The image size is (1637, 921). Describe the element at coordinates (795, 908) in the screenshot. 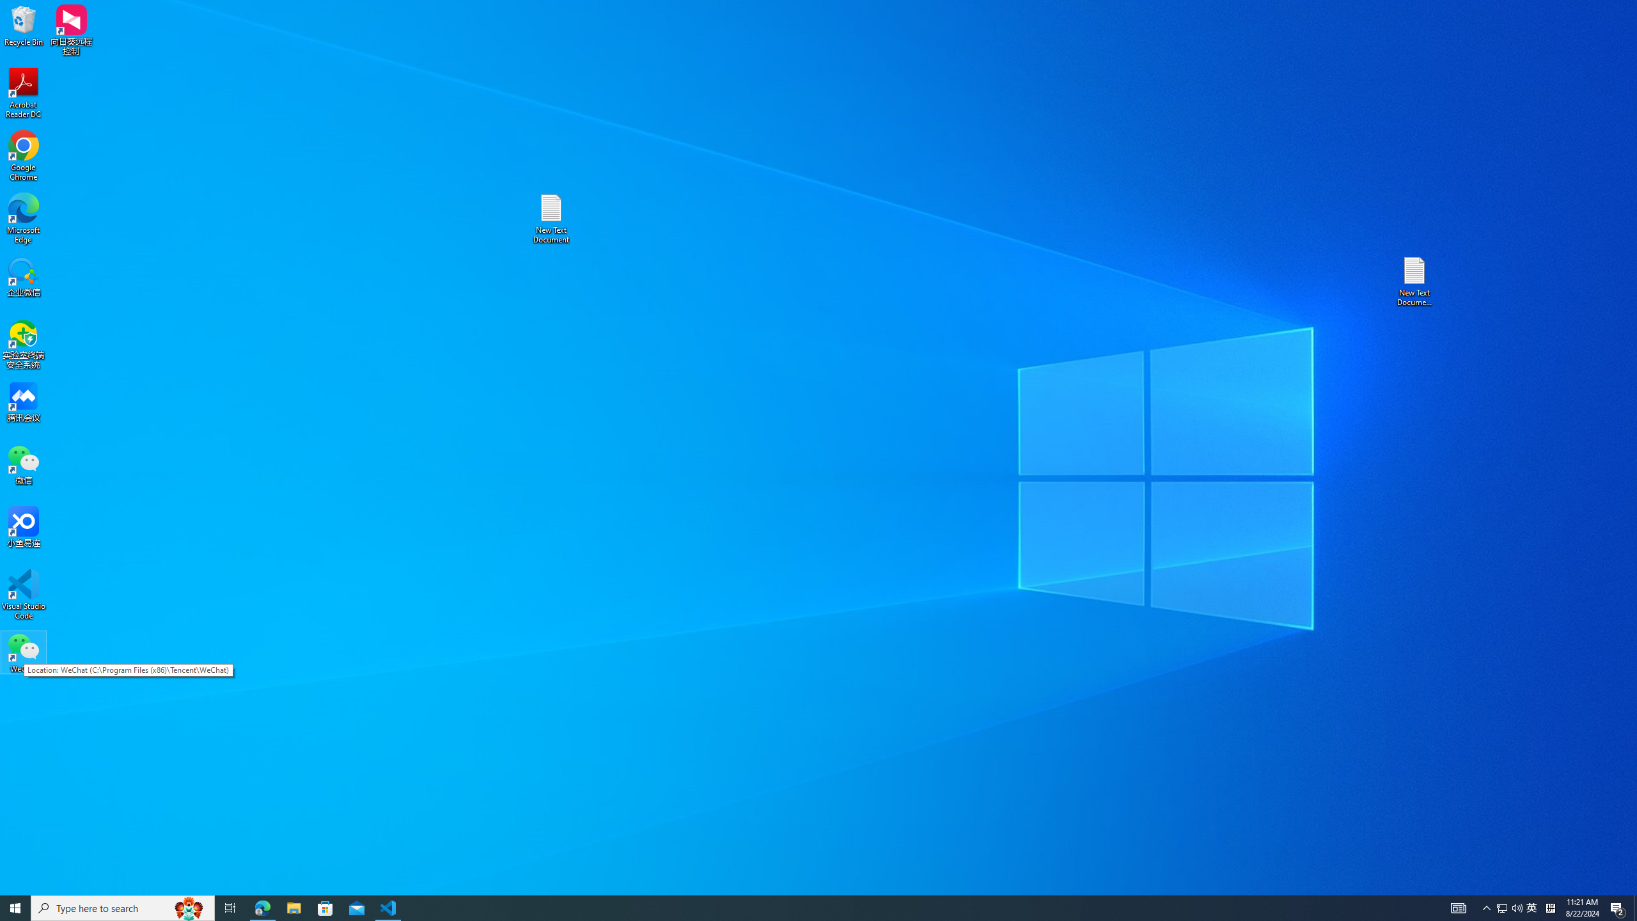

I see `Running applications` at that location.